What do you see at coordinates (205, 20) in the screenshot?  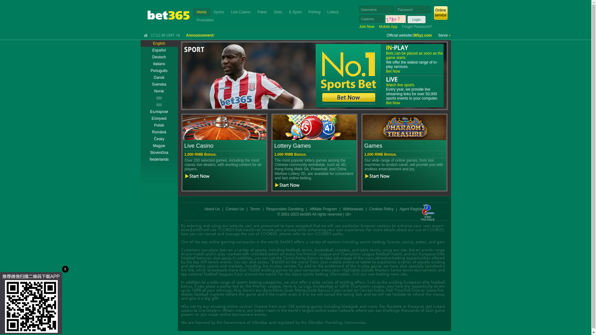 I see `Promotion` at bounding box center [205, 20].